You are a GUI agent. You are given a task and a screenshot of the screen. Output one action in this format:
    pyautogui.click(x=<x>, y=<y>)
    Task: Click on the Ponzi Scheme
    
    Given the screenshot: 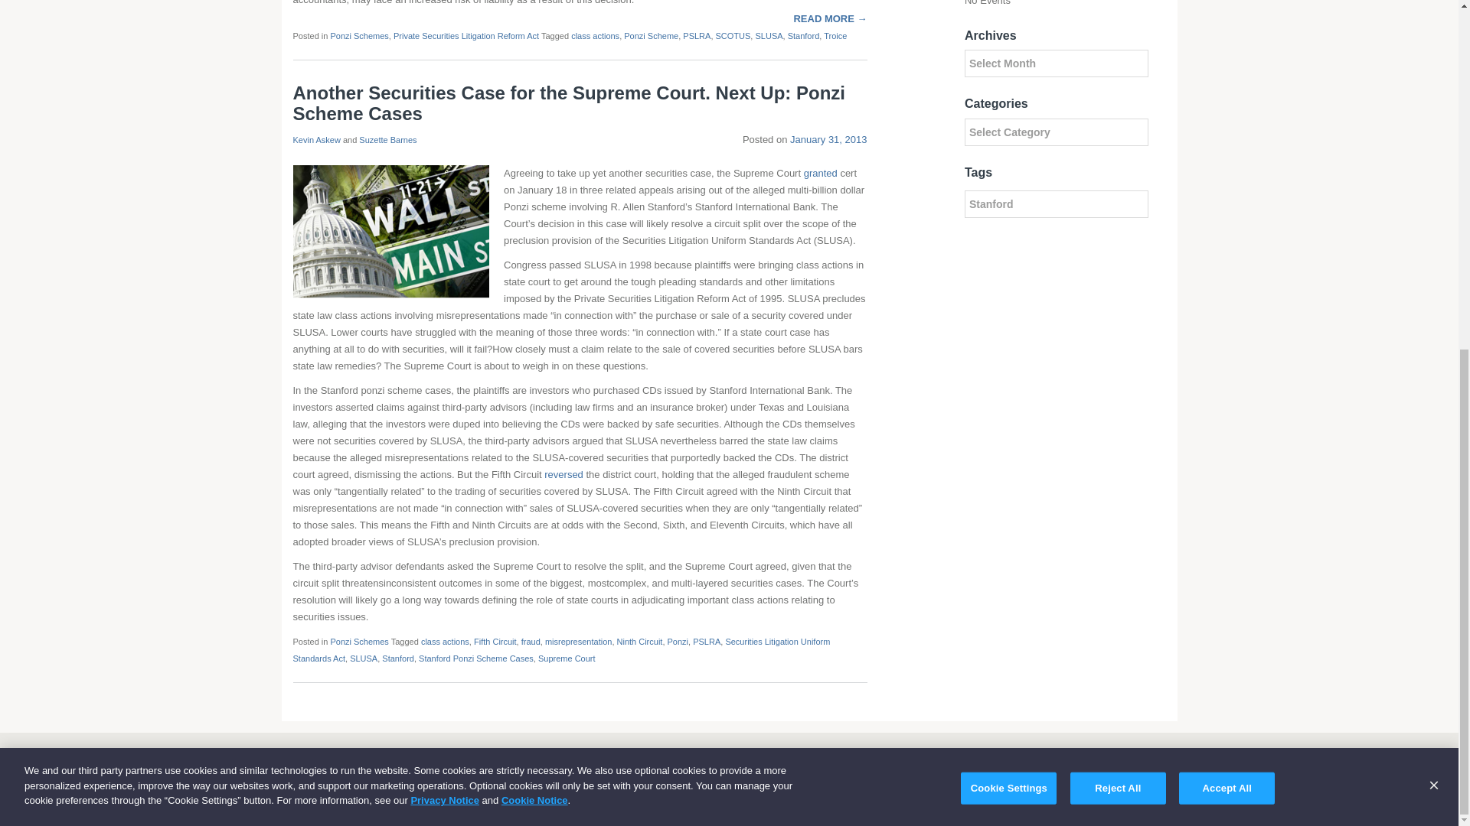 What is the action you would take?
    pyautogui.click(x=651, y=35)
    